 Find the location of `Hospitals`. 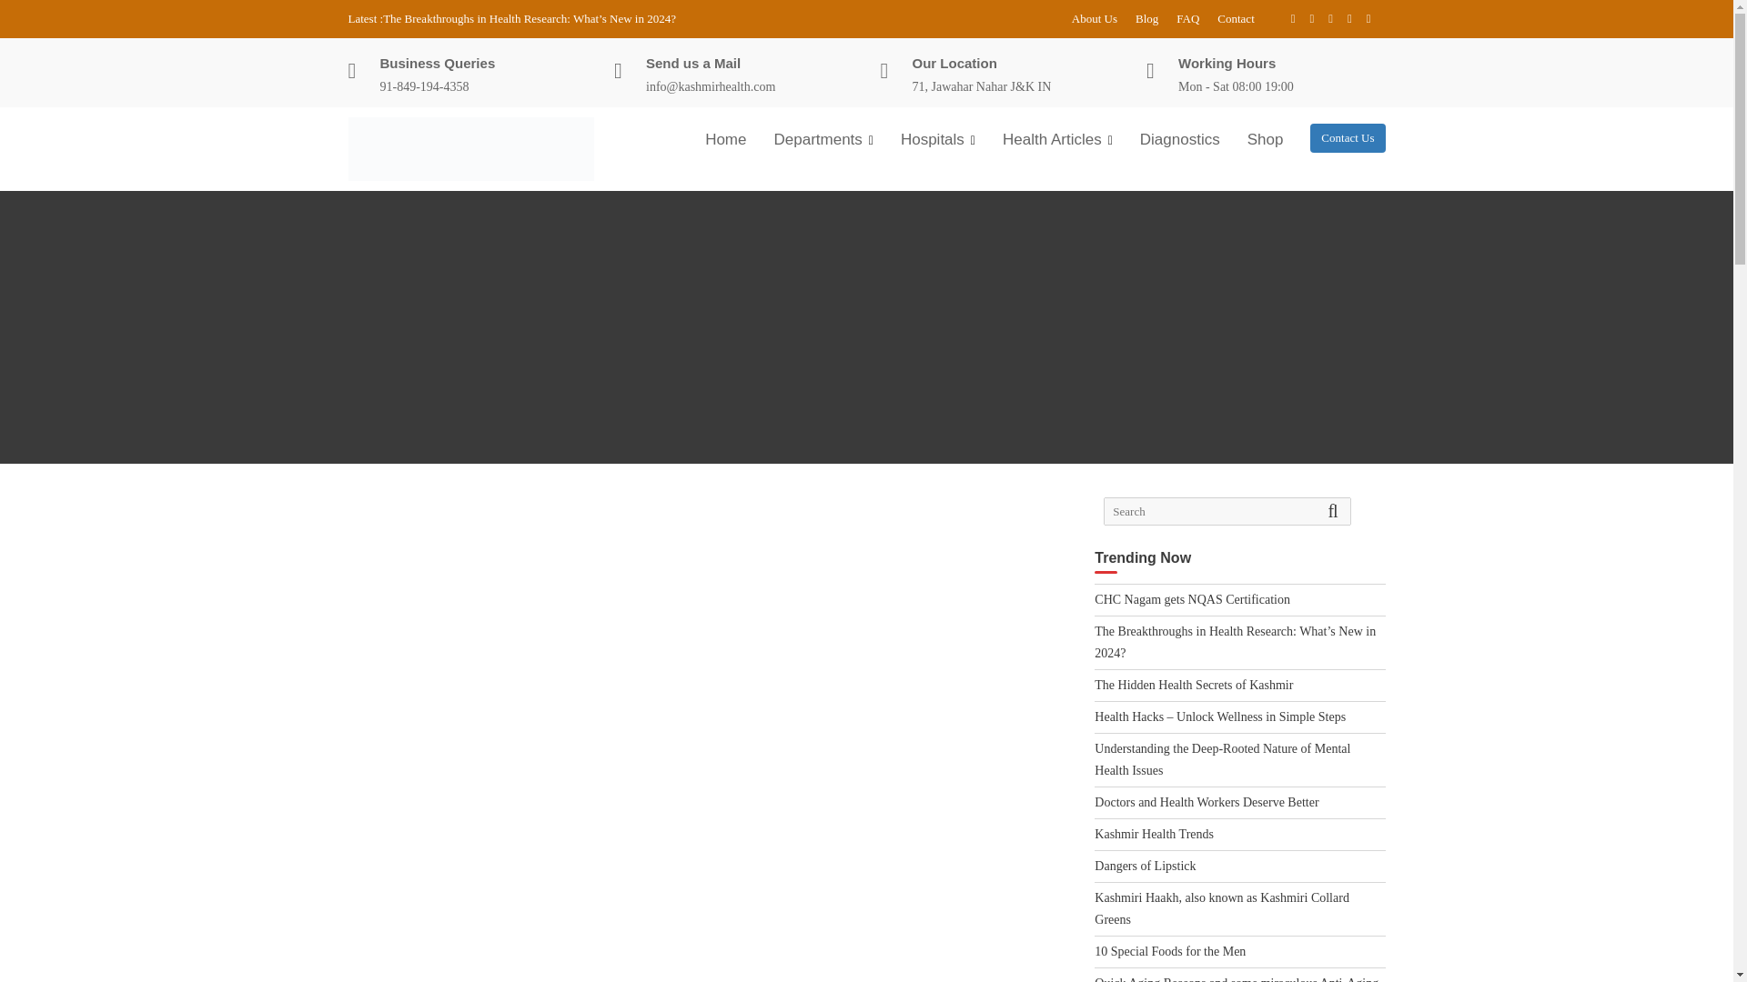

Hospitals is located at coordinates (937, 140).